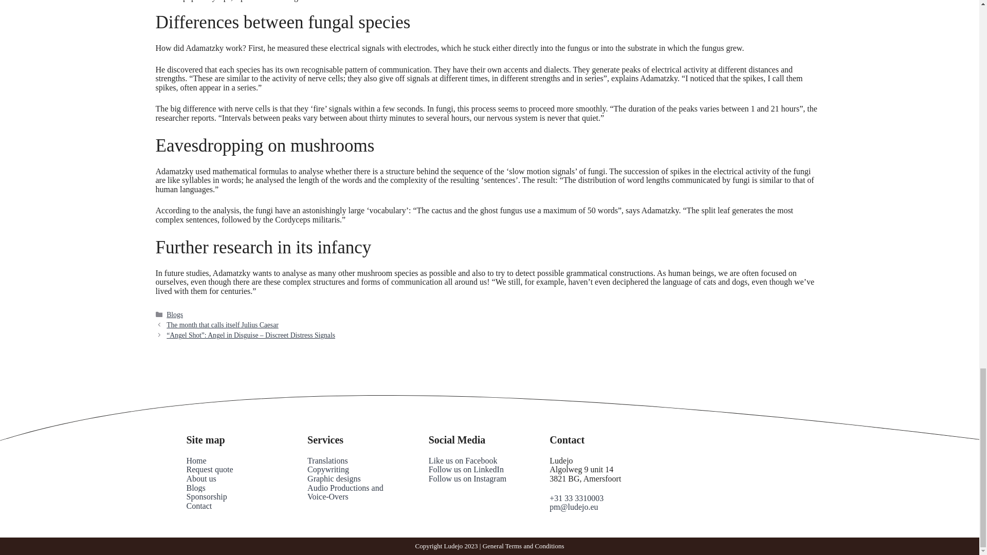  Describe the element at coordinates (222, 325) in the screenshot. I see `The month that calls itself Julius Caesar` at that location.